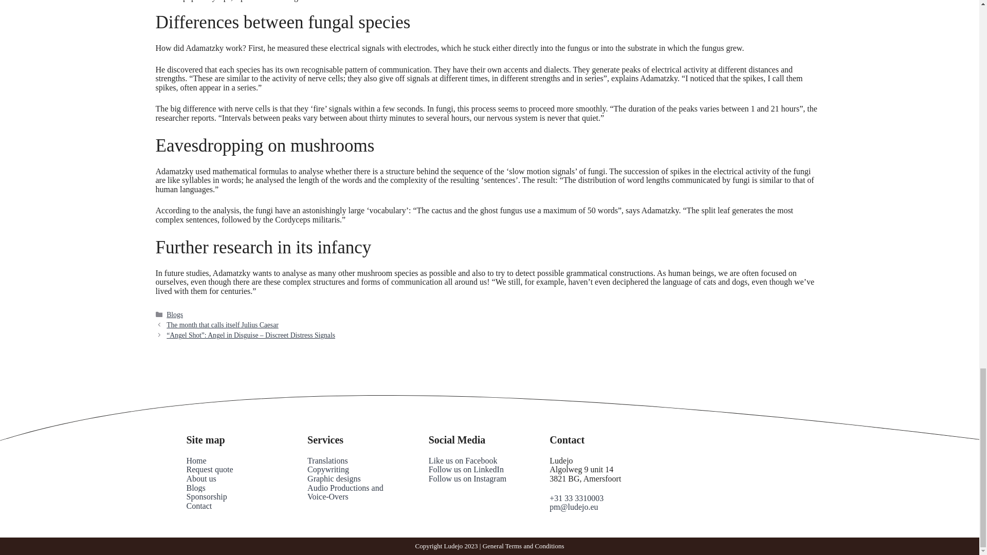  Describe the element at coordinates (222, 325) in the screenshot. I see `The month that calls itself Julius Caesar` at that location.